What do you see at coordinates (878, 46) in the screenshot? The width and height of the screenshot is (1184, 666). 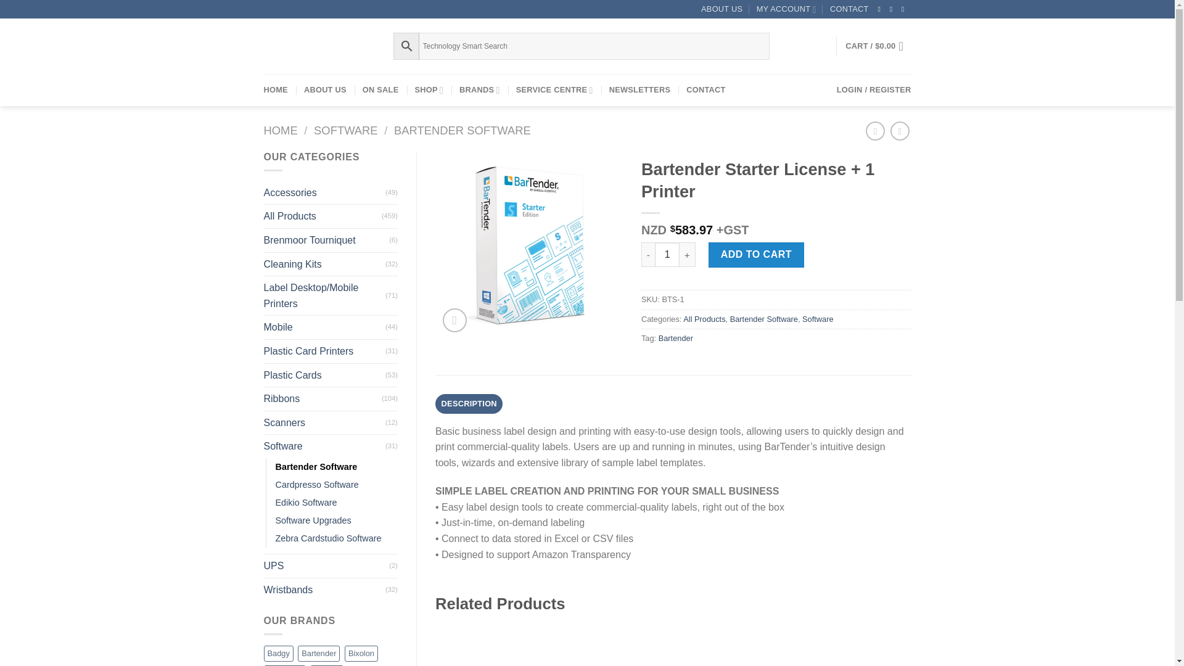 I see `Cart` at bounding box center [878, 46].